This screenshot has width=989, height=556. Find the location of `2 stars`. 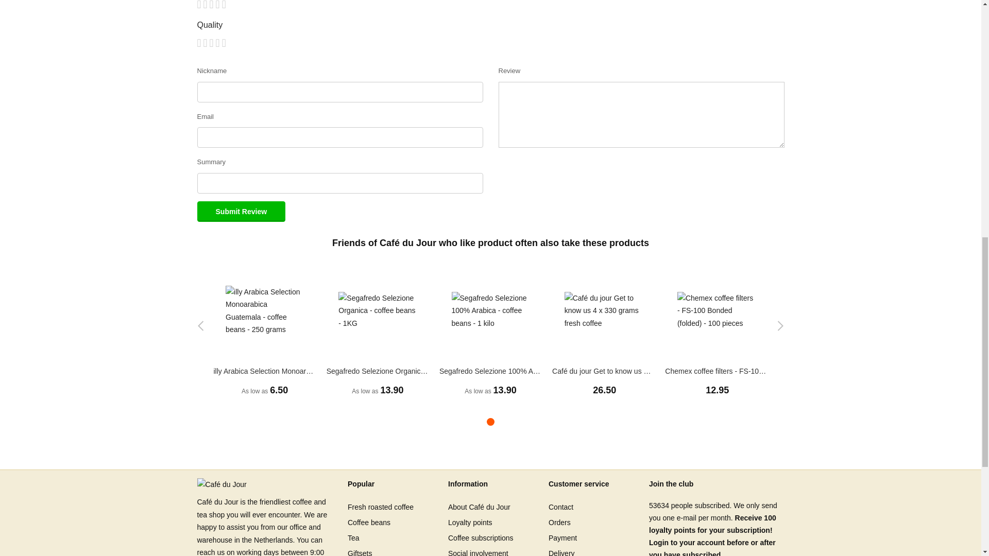

2 stars is located at coordinates (203, 5).